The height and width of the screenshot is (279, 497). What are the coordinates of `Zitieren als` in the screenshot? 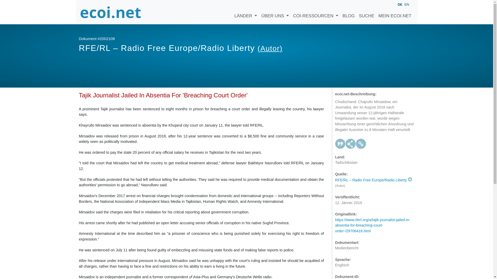 It's located at (340, 144).